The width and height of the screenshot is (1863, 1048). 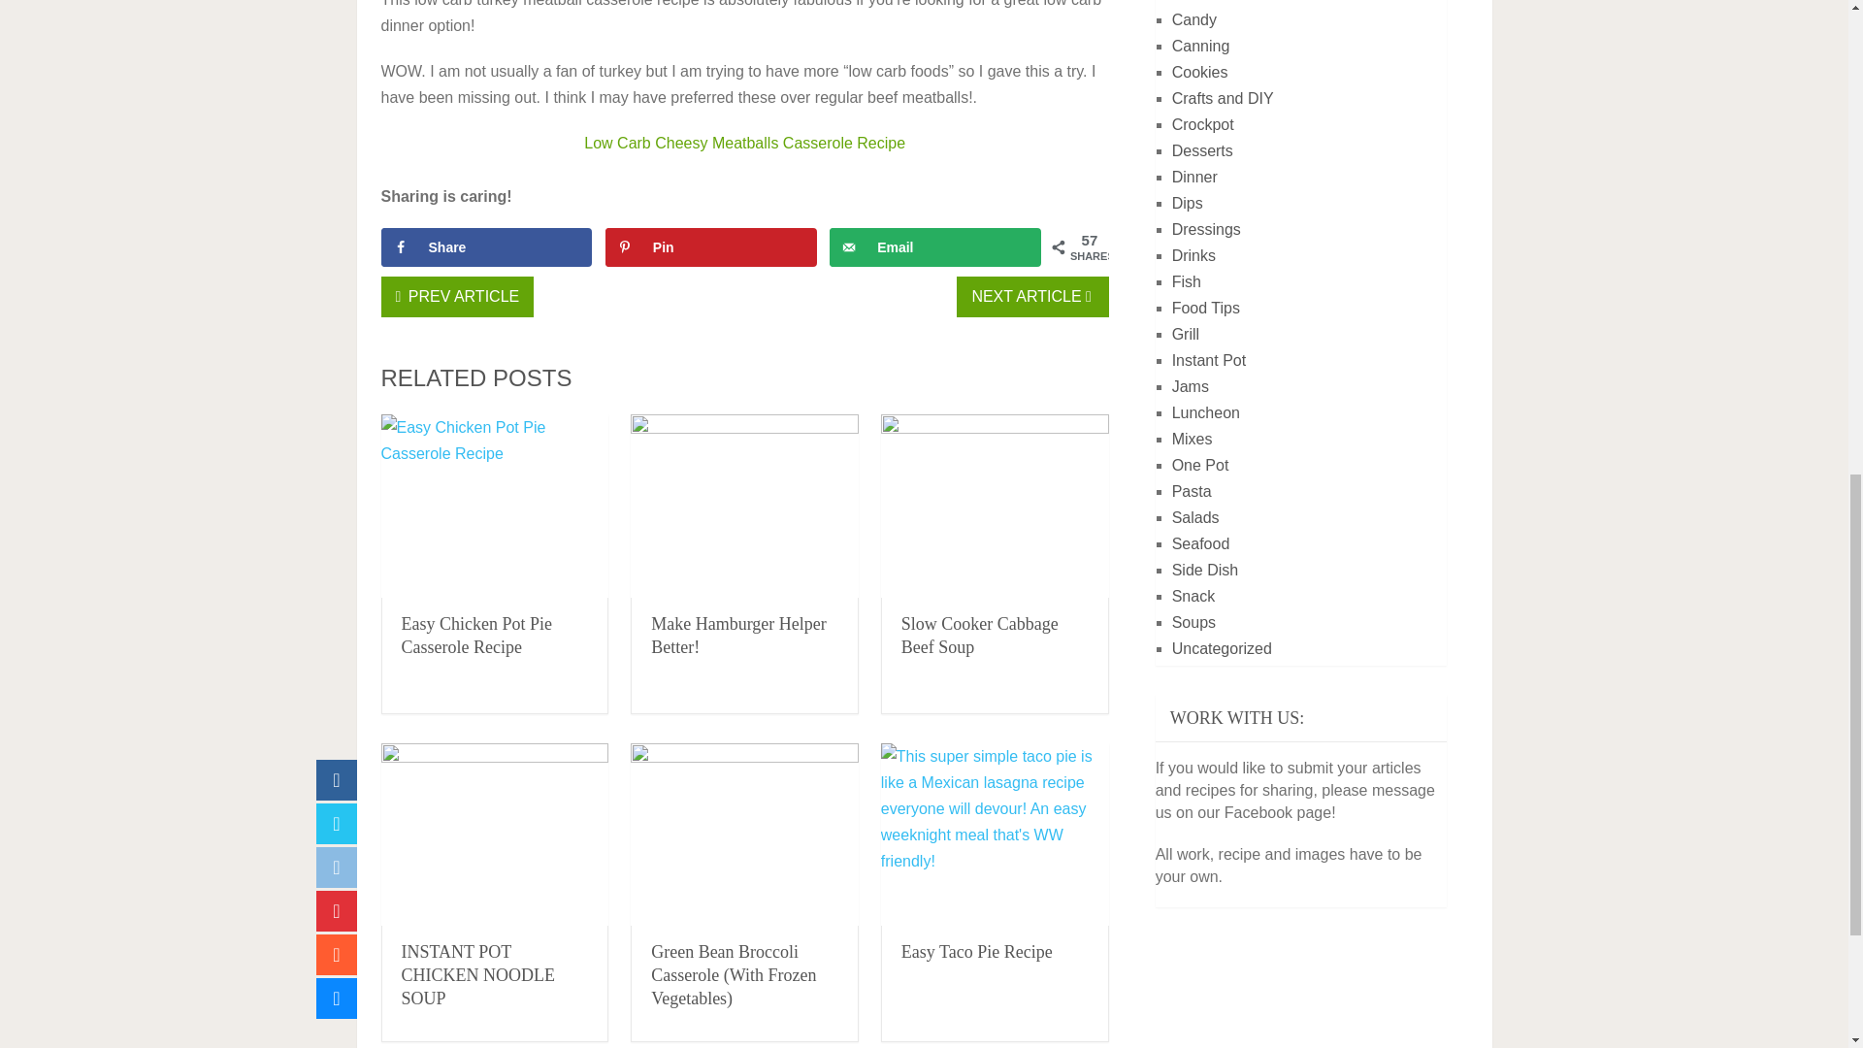 I want to click on Save to Pinterest, so click(x=711, y=247).